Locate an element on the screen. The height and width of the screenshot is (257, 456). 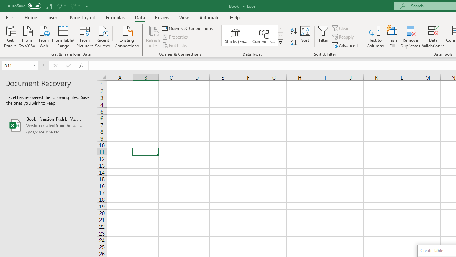
Sort Z to A is located at coordinates (294, 43).